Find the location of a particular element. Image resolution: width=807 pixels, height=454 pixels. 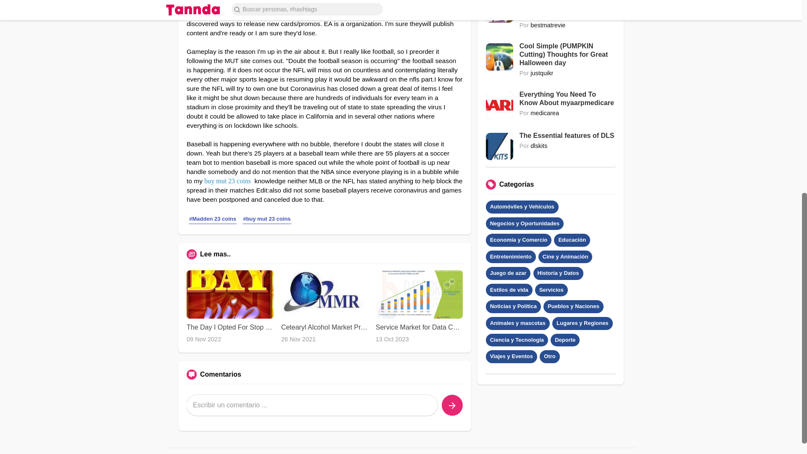

buy mut 23 coins is located at coordinates (227, 181).